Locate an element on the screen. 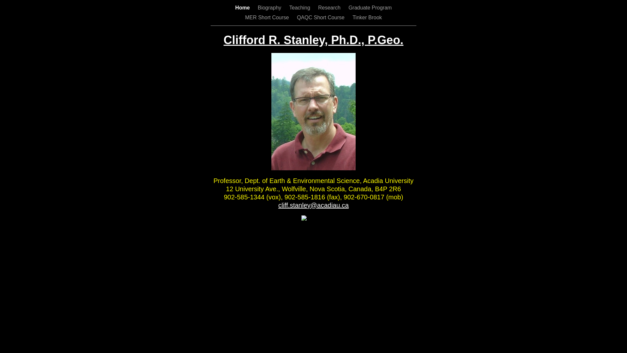  Biography is located at coordinates (270, 8).